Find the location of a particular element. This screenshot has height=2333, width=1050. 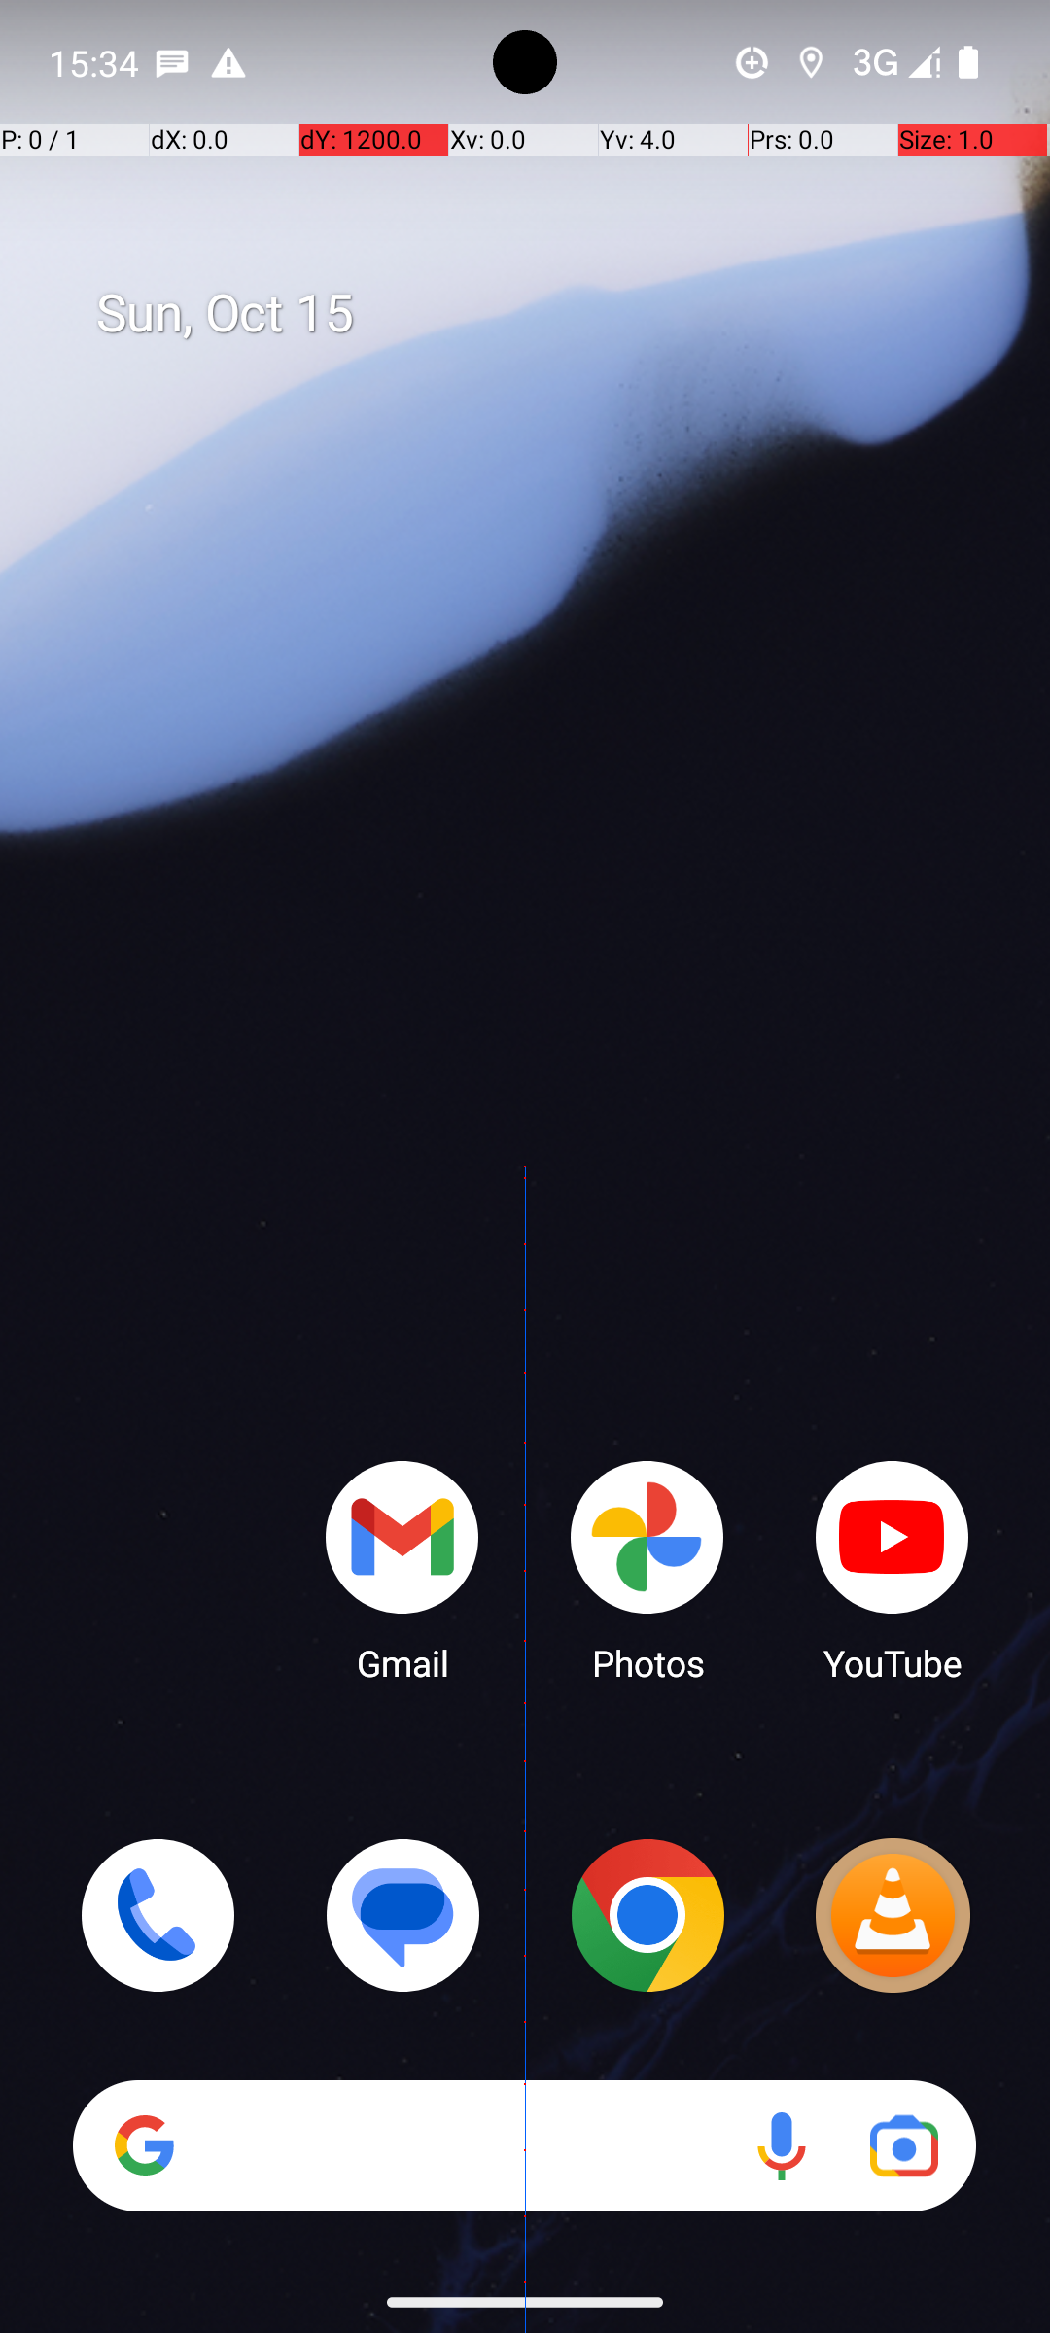

YouTube is located at coordinates (892, 1570).